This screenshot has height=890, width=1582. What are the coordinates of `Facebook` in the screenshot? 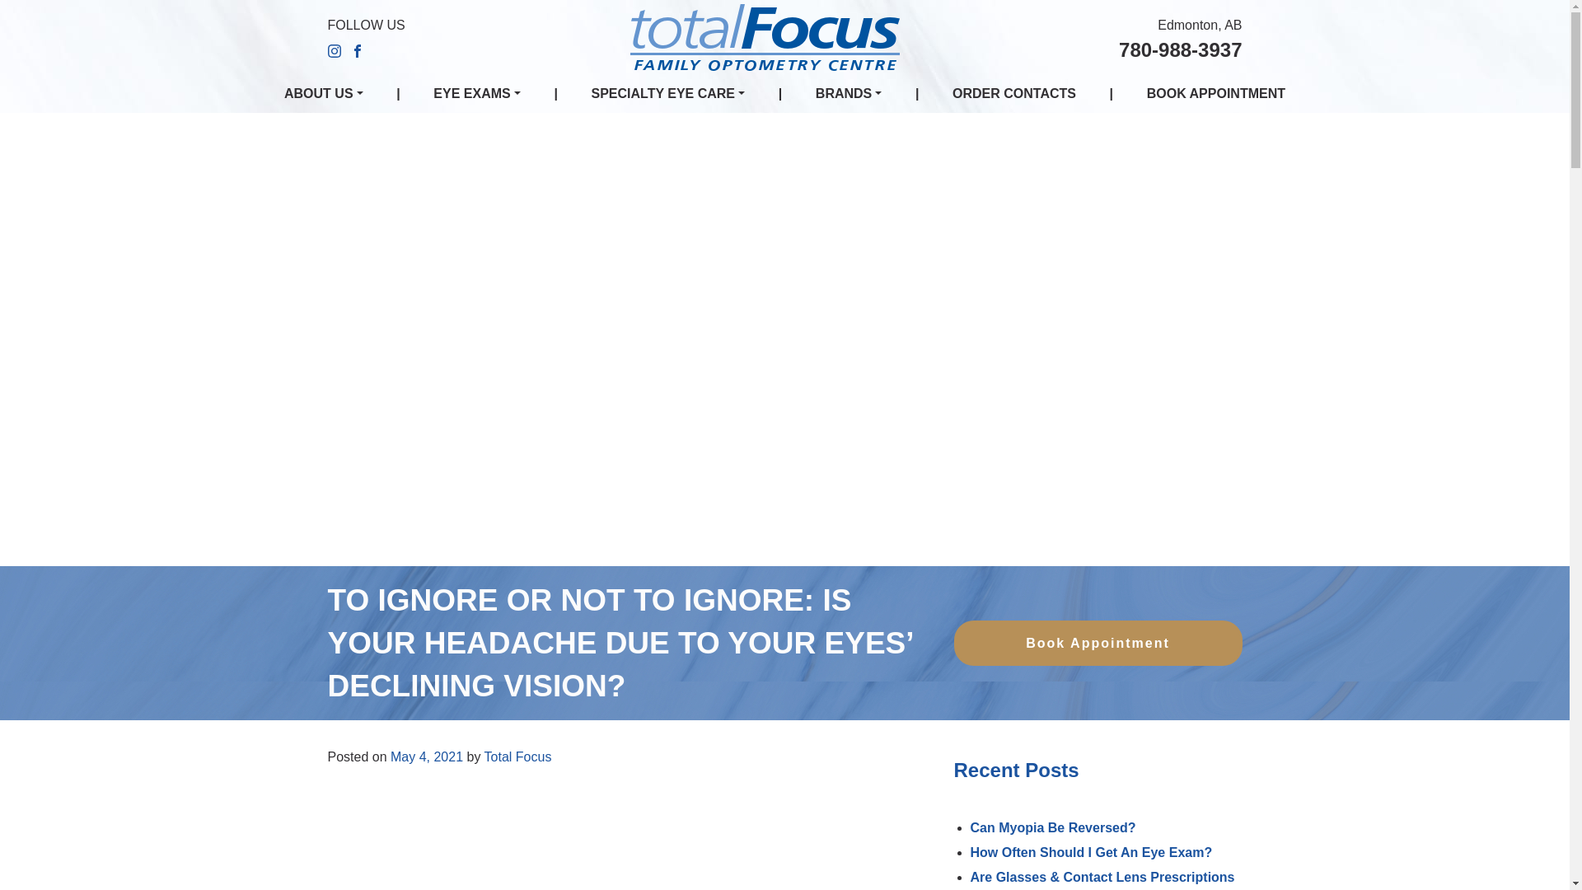 It's located at (358, 49).